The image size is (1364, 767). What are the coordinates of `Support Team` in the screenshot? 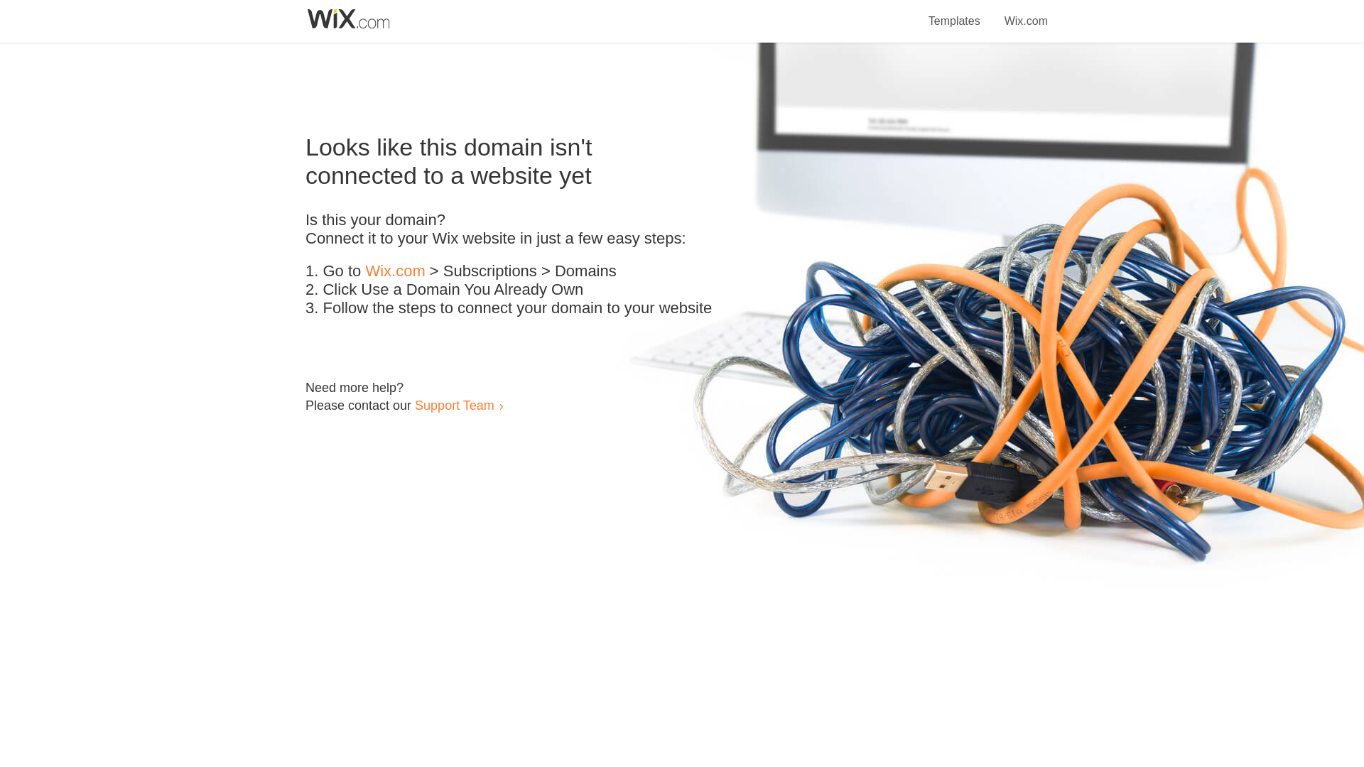 It's located at (454, 405).